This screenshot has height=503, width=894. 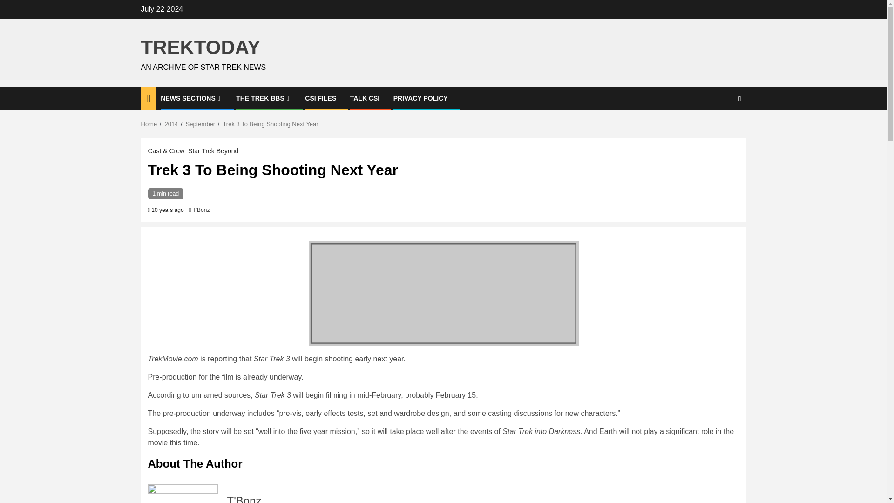 I want to click on PRIVACY POLICY, so click(x=420, y=98).